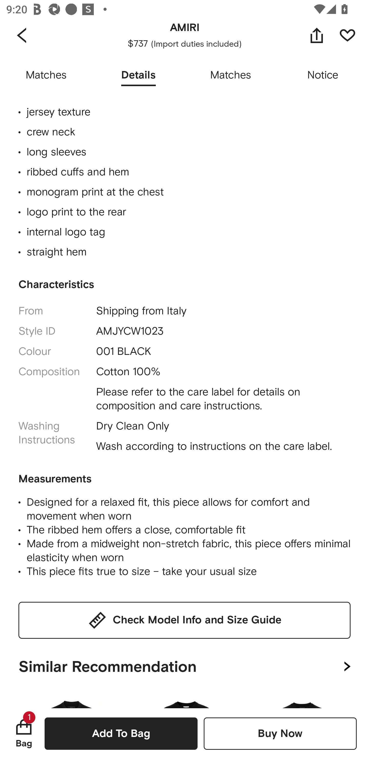 The width and height of the screenshot is (369, 759). Describe the element at coordinates (24, 733) in the screenshot. I see `Bag 1` at that location.